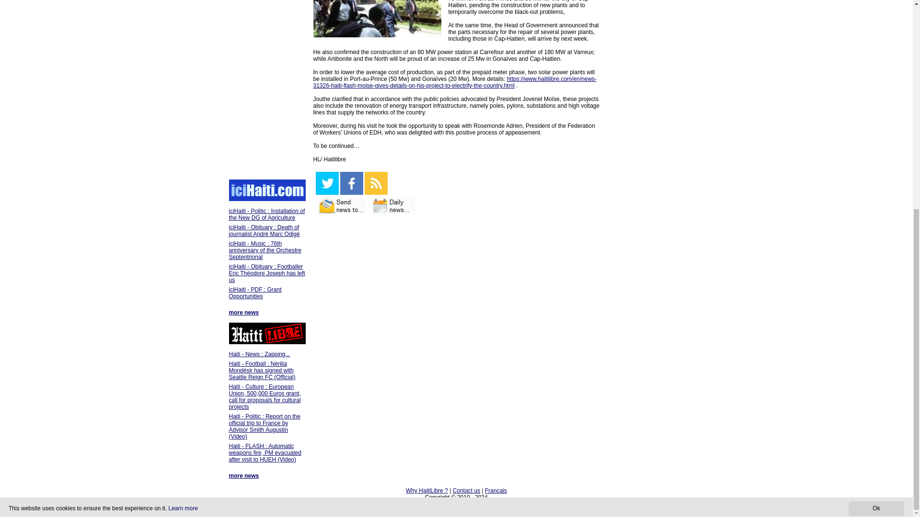 Image resolution: width=920 pixels, height=517 pixels. Describe the element at coordinates (244, 476) in the screenshot. I see `more news` at that location.